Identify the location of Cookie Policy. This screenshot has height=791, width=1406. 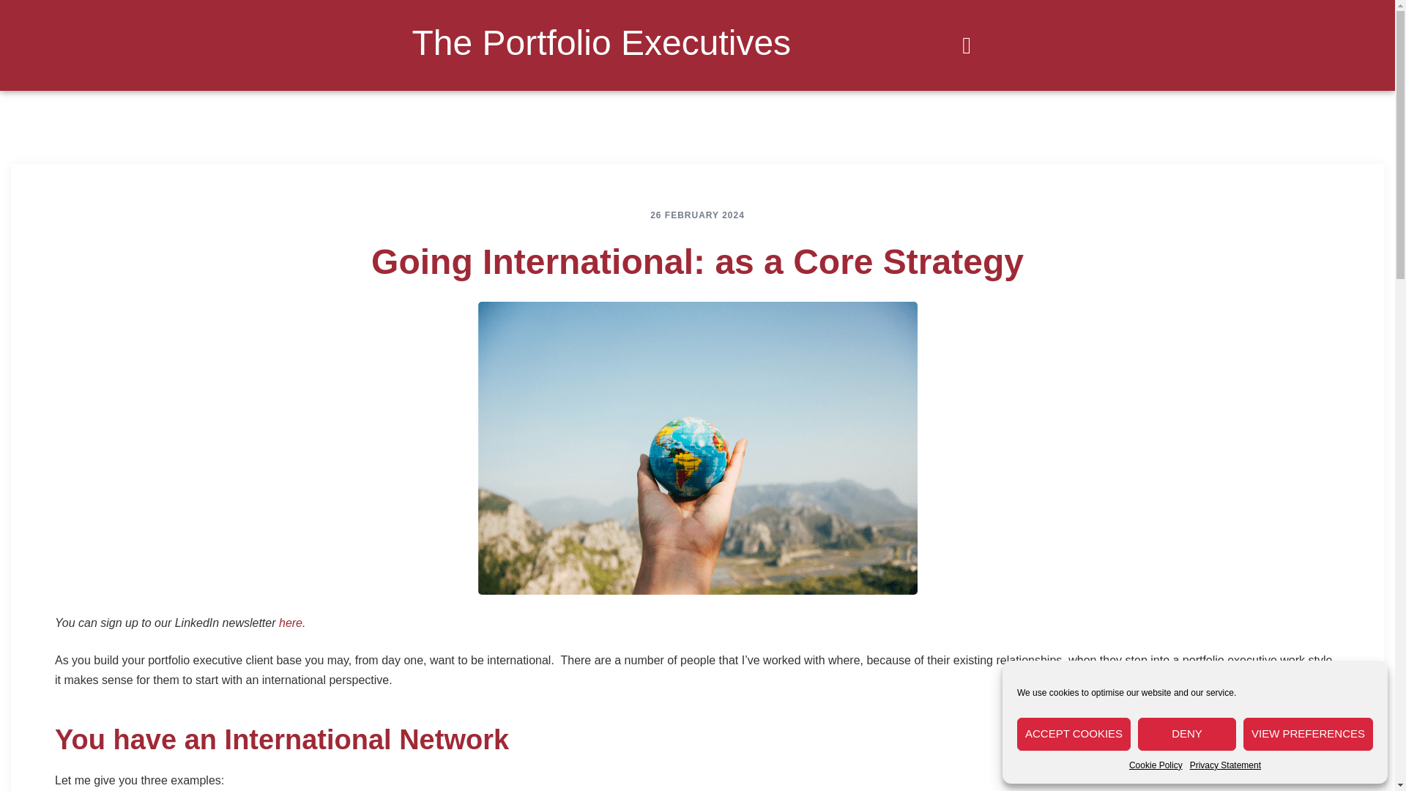
(1156, 765).